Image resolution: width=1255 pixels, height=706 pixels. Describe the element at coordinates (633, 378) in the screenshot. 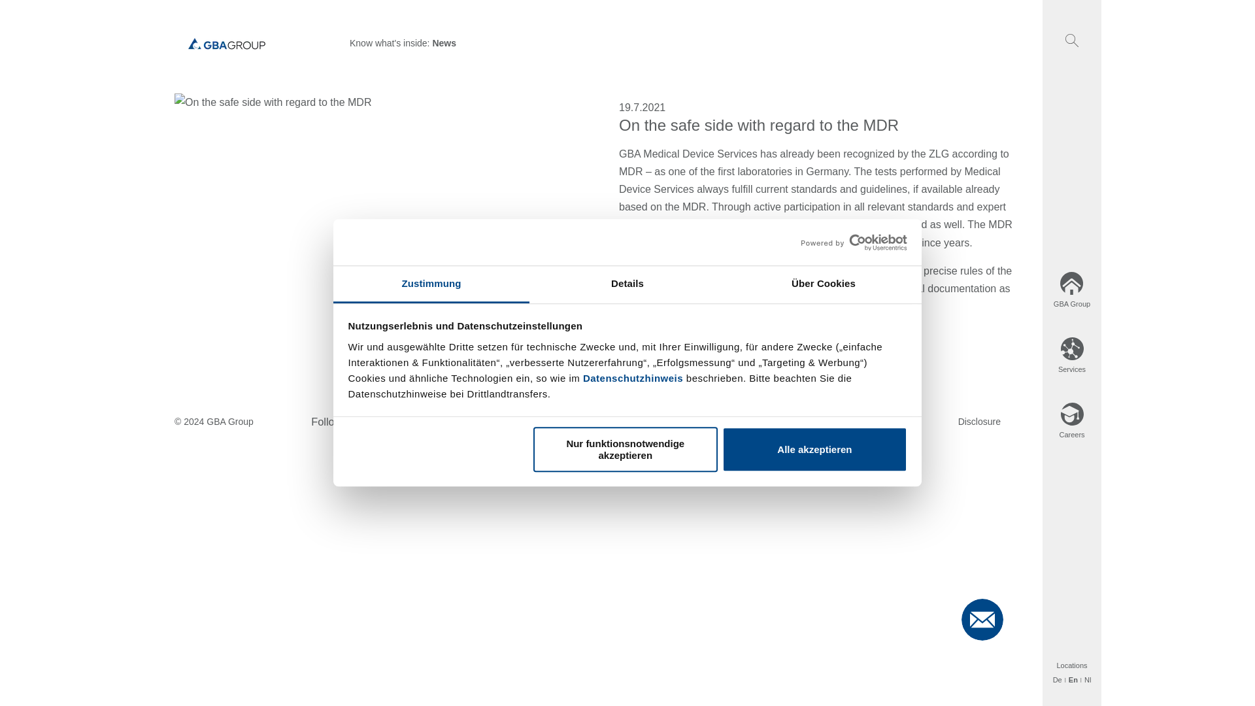

I see `Datenschutzhinweis` at that location.